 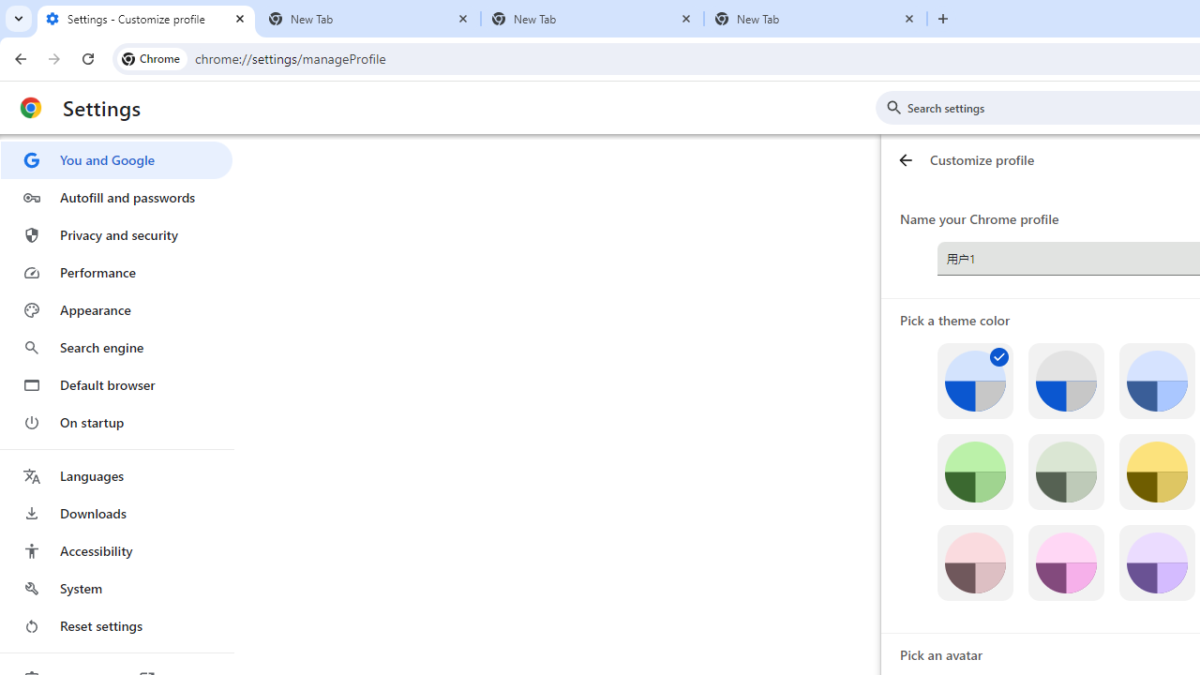 I want to click on Reset settings, so click(x=116, y=626).